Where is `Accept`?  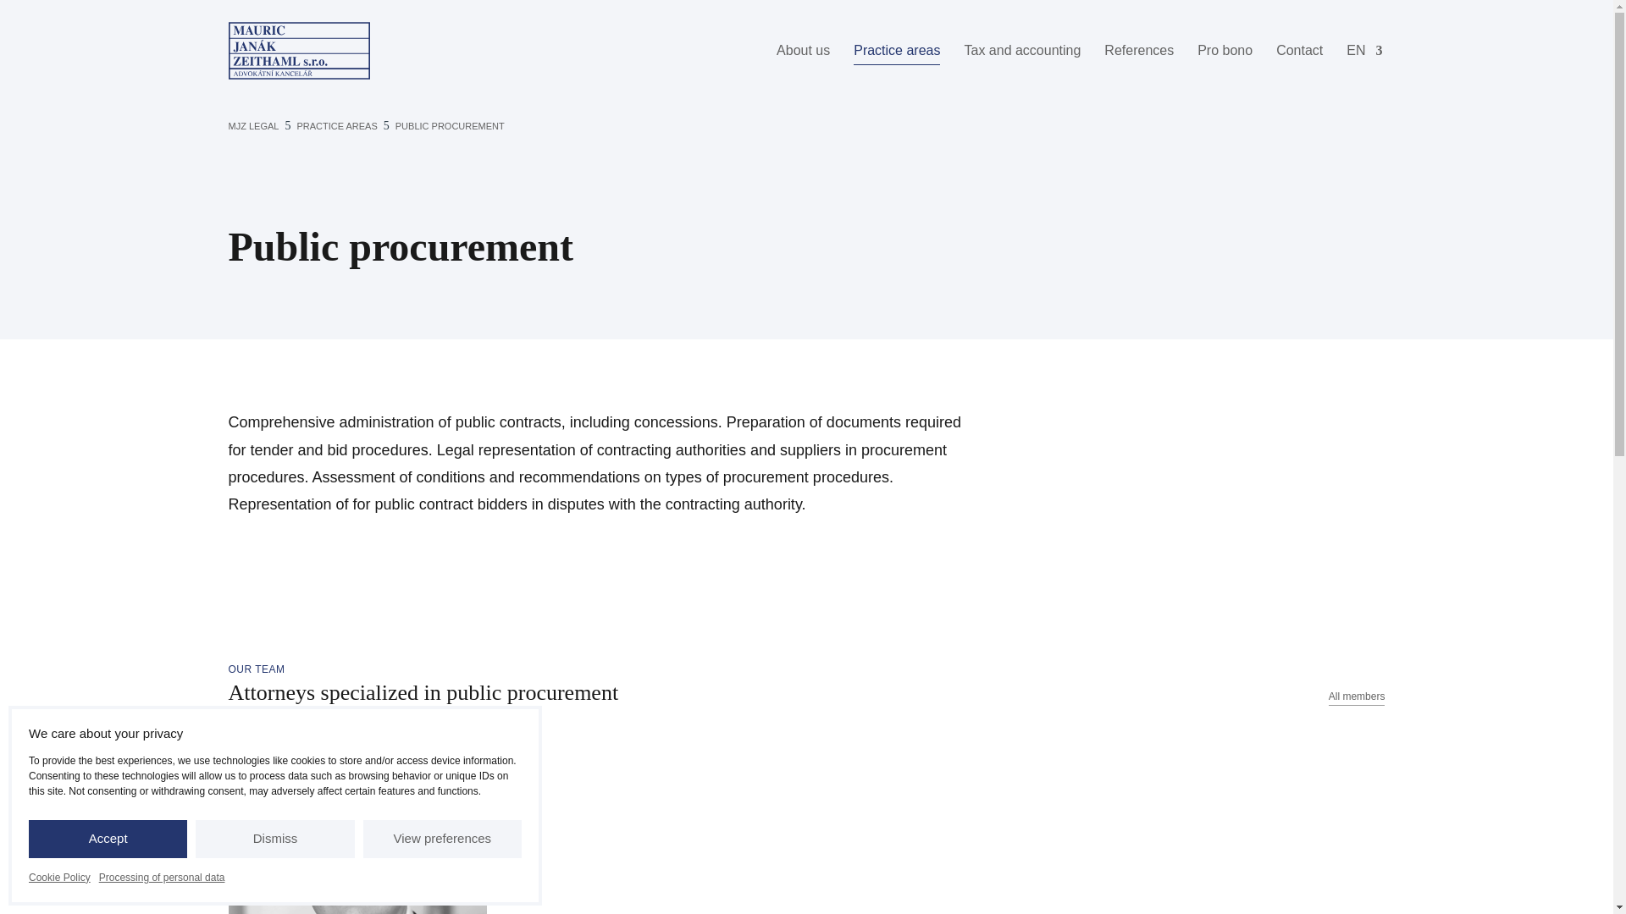
Accept is located at coordinates (108, 839).